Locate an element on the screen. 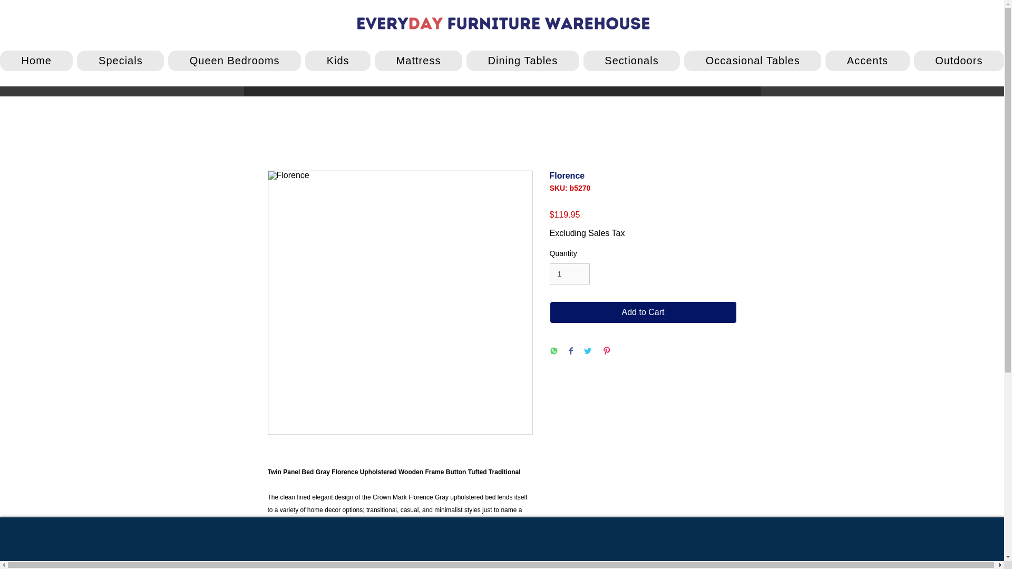 This screenshot has height=569, width=1012. Mattress is located at coordinates (419, 61).